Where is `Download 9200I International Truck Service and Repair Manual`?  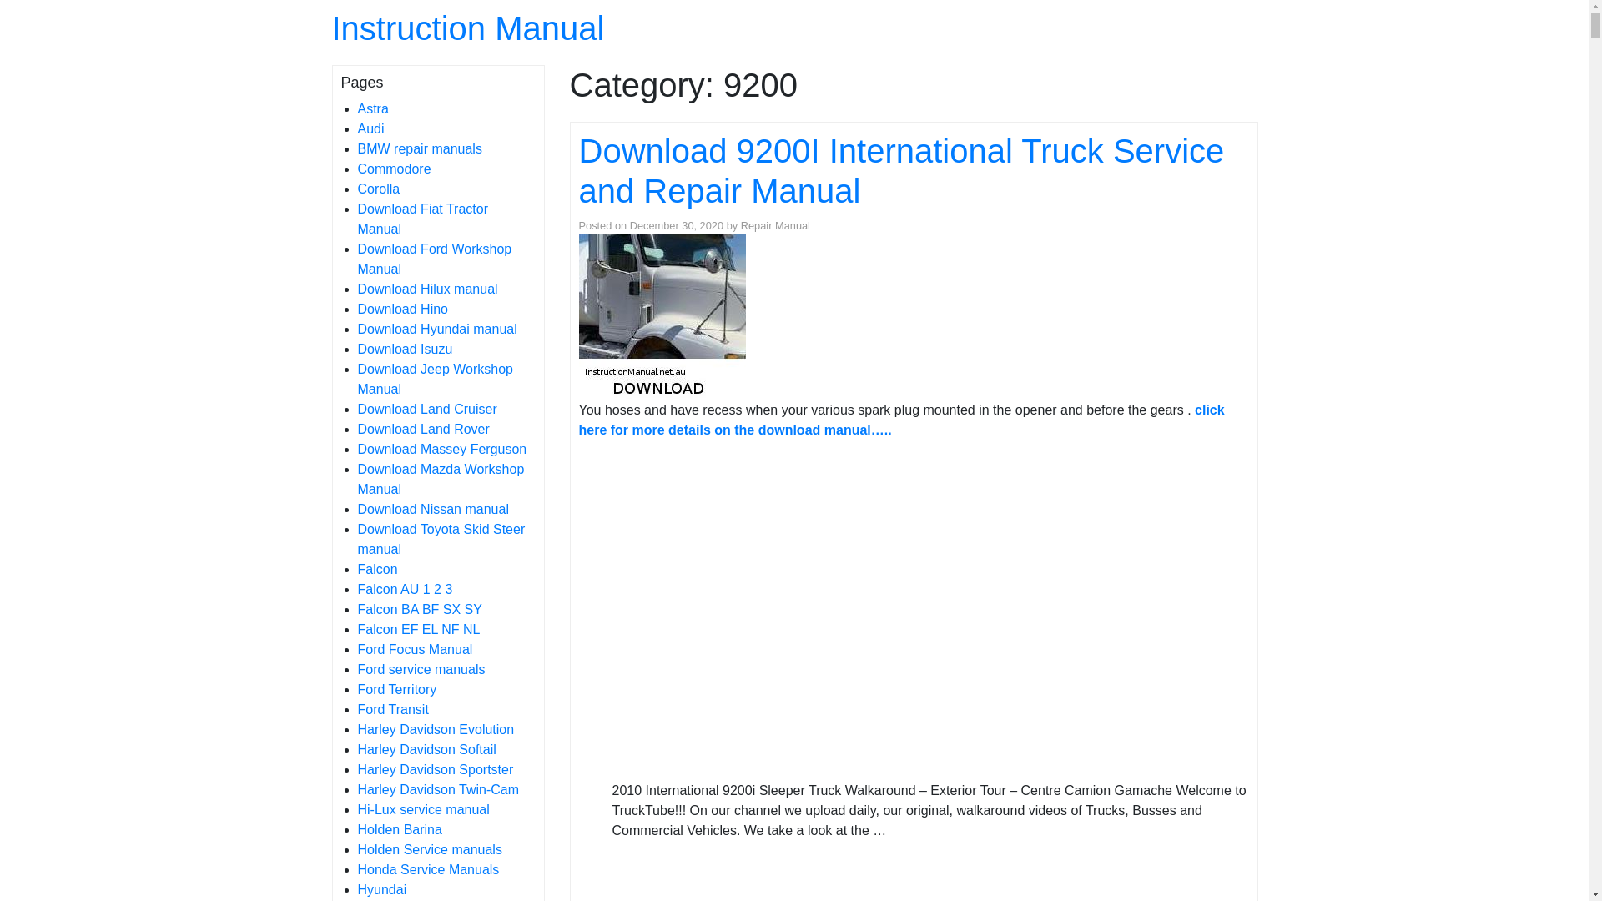
Download 9200I International Truck Service and Repair Manual is located at coordinates (902, 171).